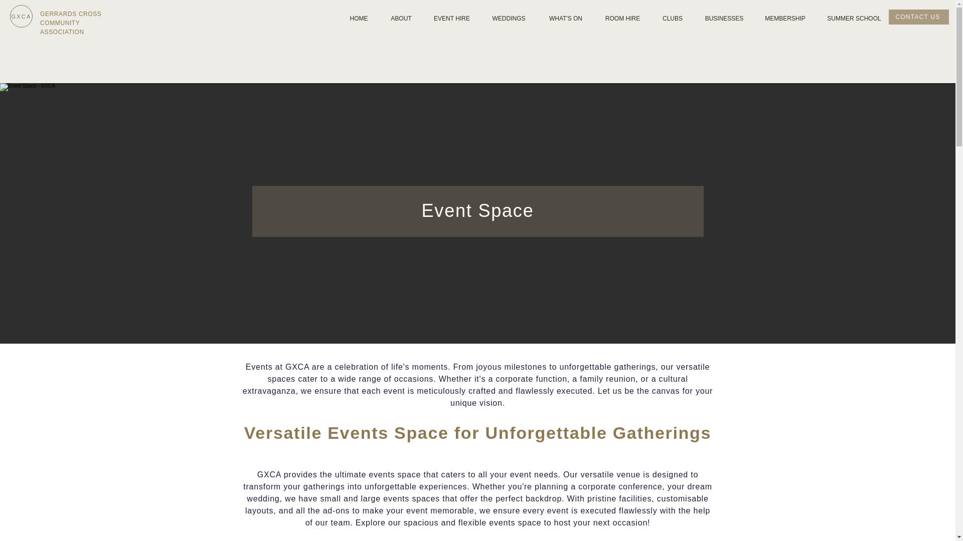 This screenshot has height=541, width=963. Describe the element at coordinates (21, 16) in the screenshot. I see `GXCA` at that location.